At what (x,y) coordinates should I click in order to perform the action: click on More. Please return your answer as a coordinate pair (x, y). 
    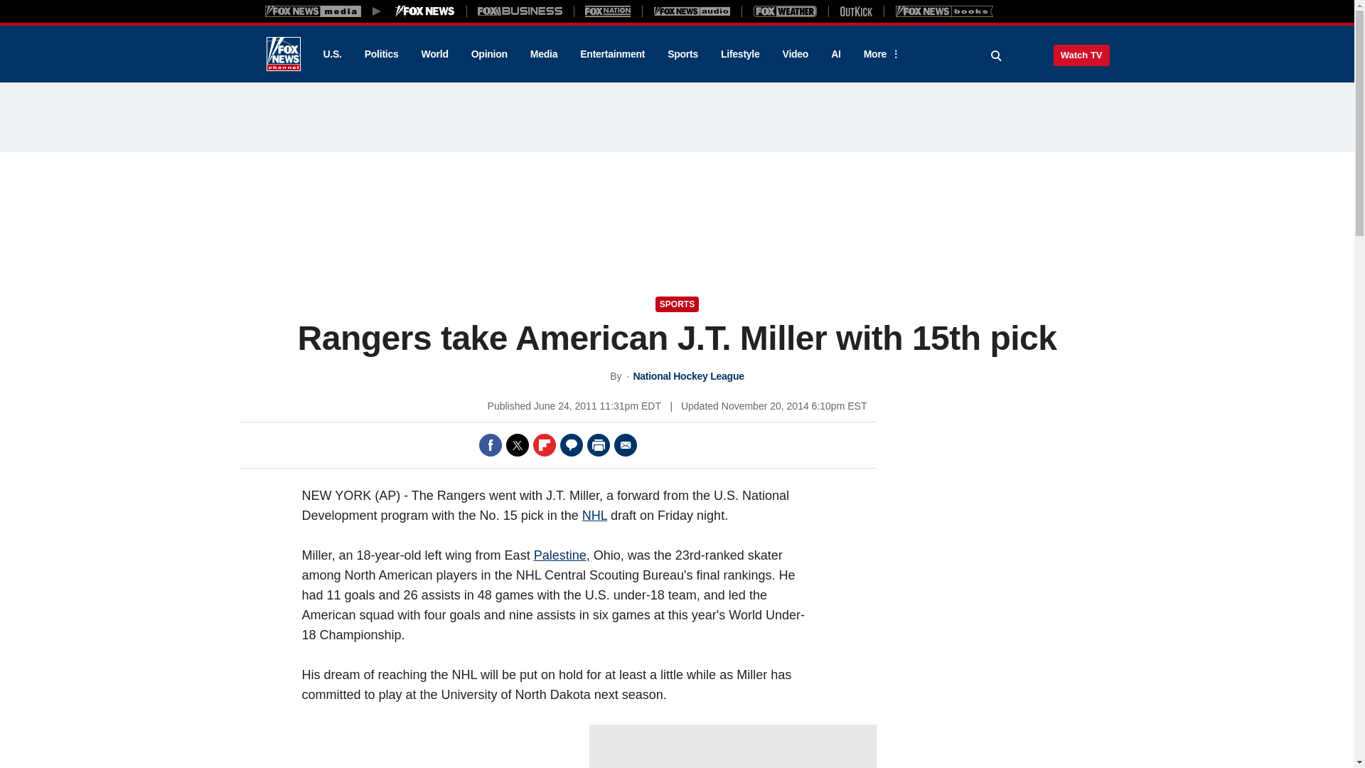
    Looking at the image, I should click on (879, 54).